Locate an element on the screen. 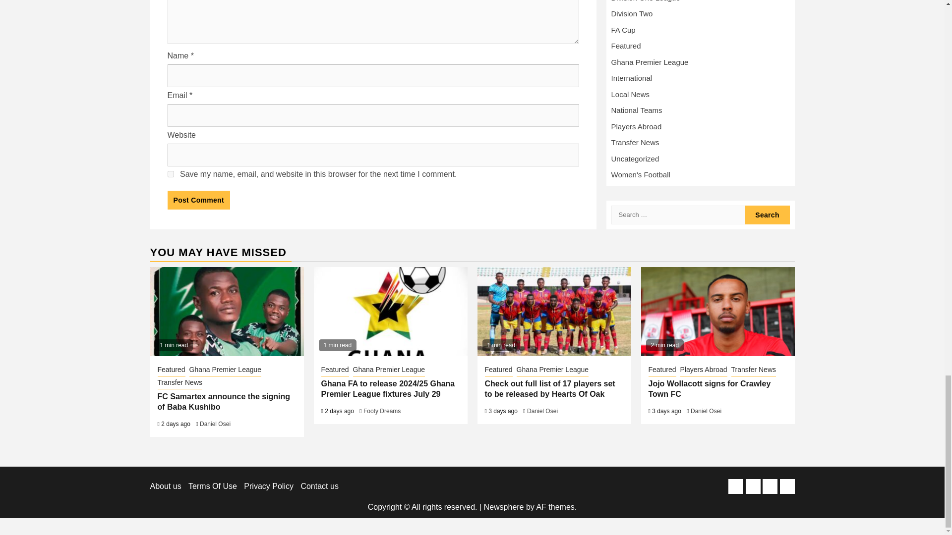 Image resolution: width=952 pixels, height=535 pixels. Post Comment is located at coordinates (198, 200).